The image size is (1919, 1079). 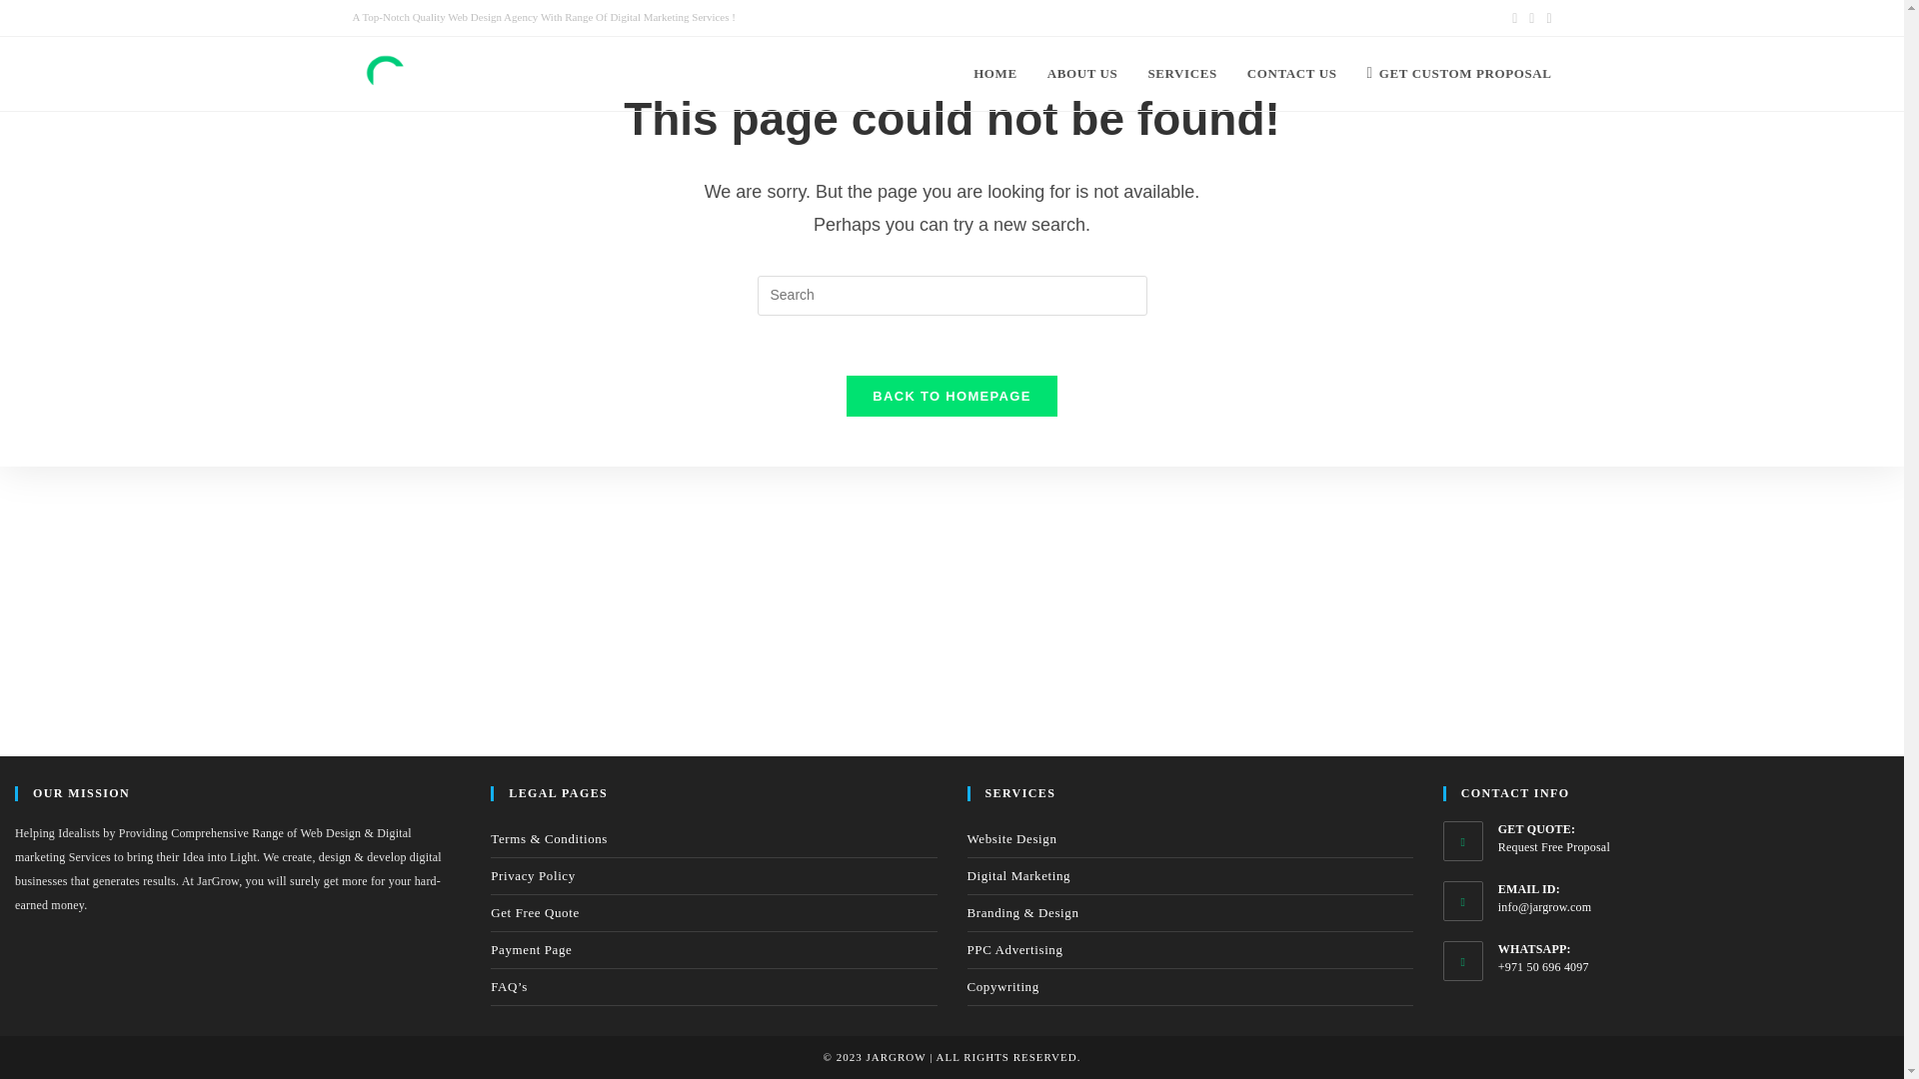 I want to click on GET CUSTOM PROPOSAL, so click(x=1457, y=74).